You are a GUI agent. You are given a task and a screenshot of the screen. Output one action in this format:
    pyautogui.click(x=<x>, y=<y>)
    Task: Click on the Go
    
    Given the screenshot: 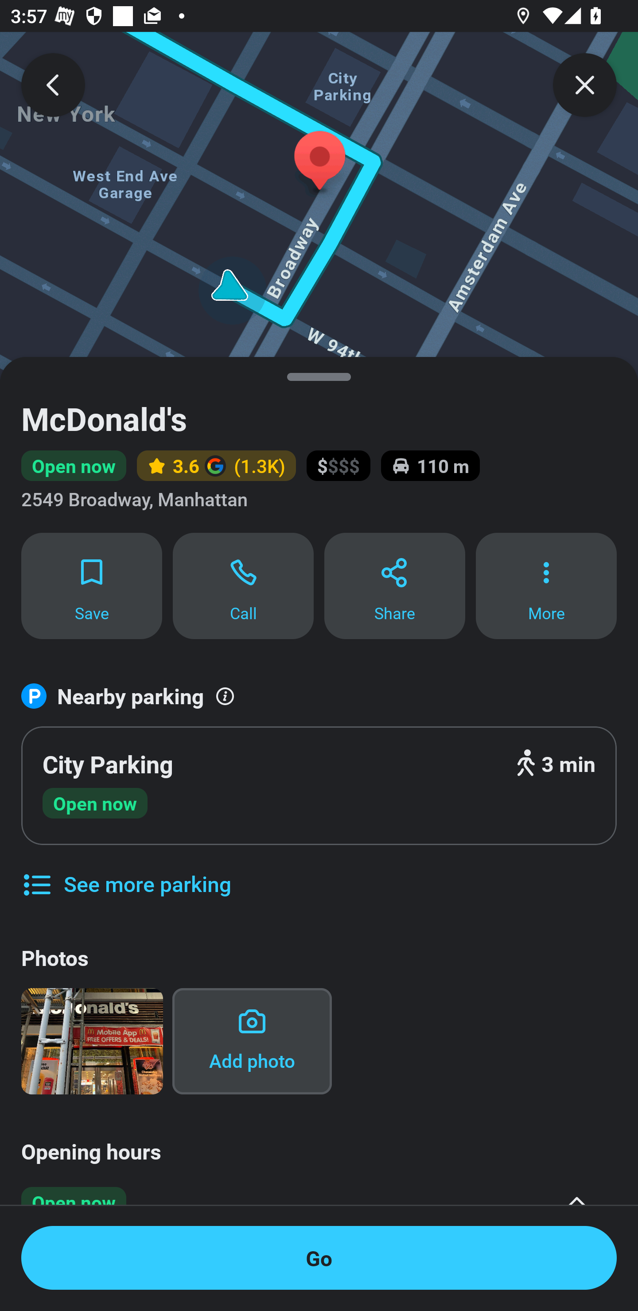 What is the action you would take?
    pyautogui.click(x=319, y=1258)
    